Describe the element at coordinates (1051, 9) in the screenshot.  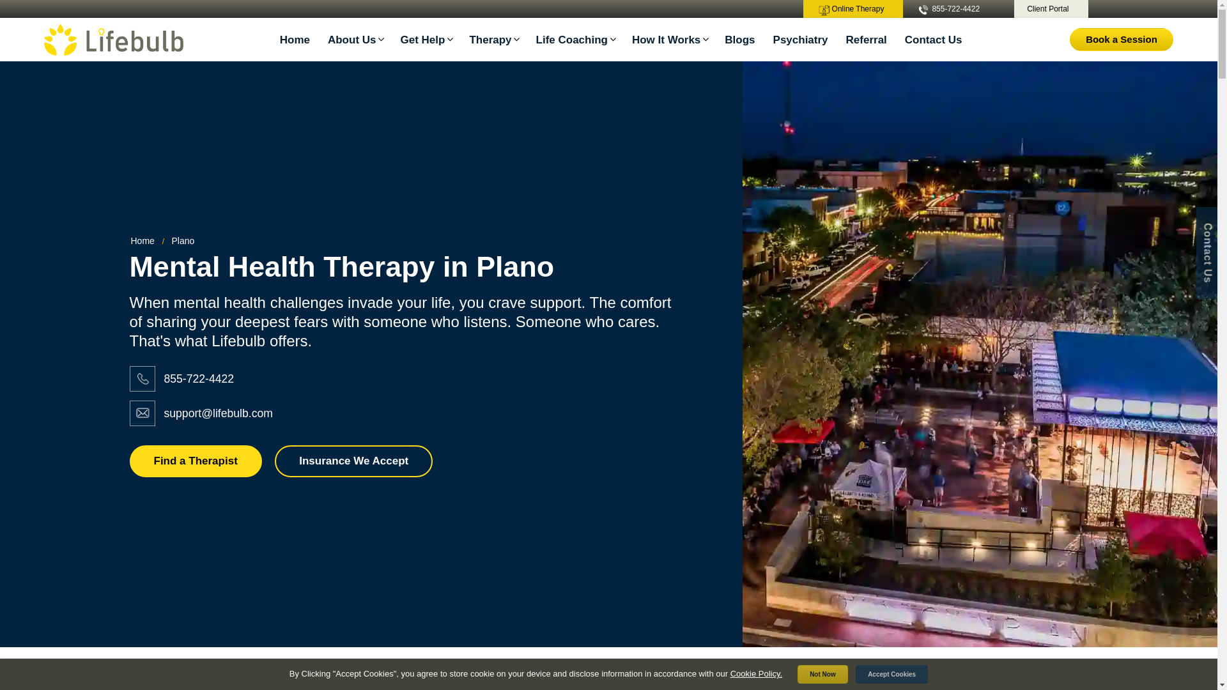
I see `Client Portal` at that location.